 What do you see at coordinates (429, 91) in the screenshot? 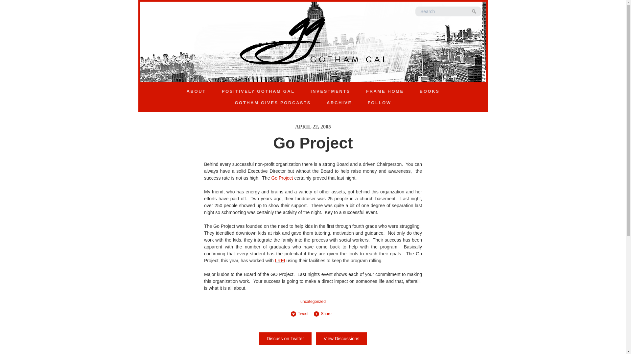
I see `Books` at bounding box center [429, 91].